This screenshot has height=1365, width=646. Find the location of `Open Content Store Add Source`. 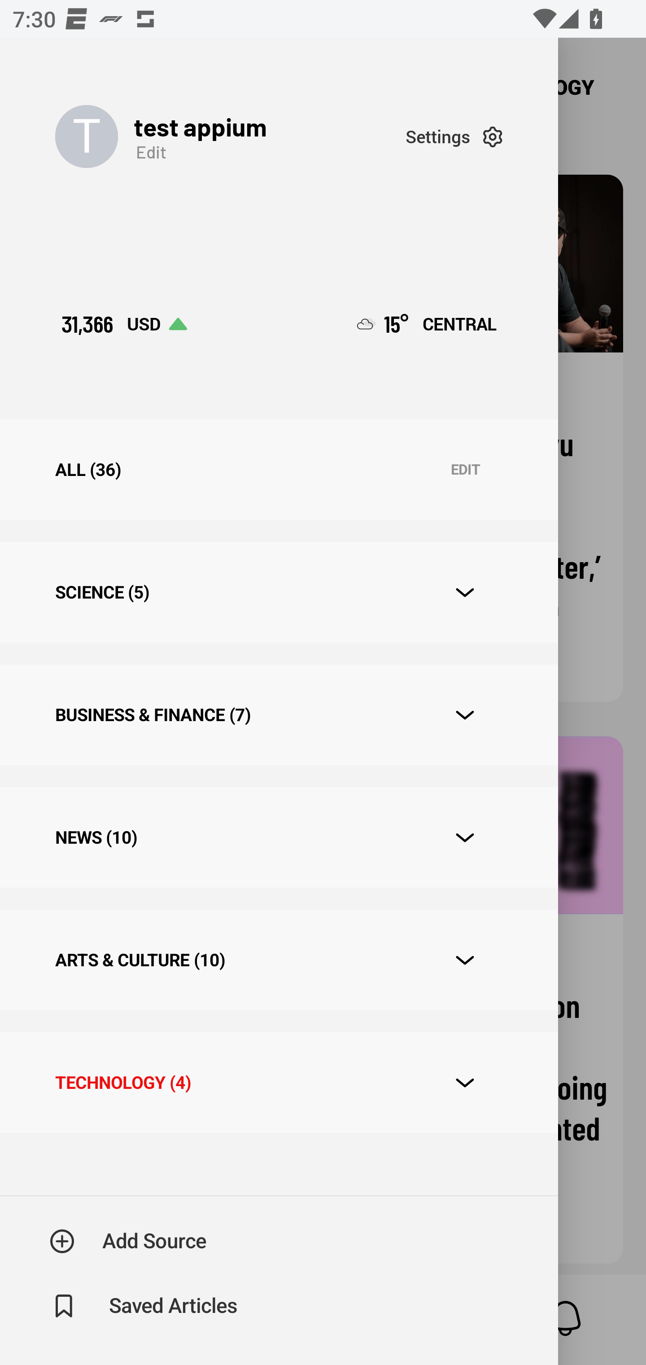

Open Content Store Add Source is located at coordinates (128, 1241).